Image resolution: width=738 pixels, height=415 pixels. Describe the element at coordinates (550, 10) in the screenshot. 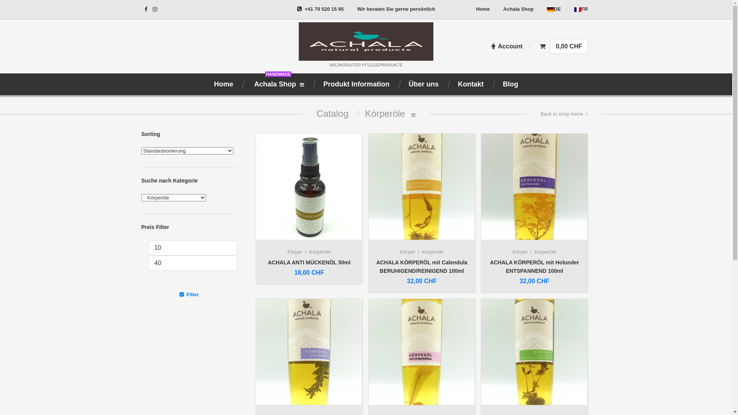

I see `German` at that location.